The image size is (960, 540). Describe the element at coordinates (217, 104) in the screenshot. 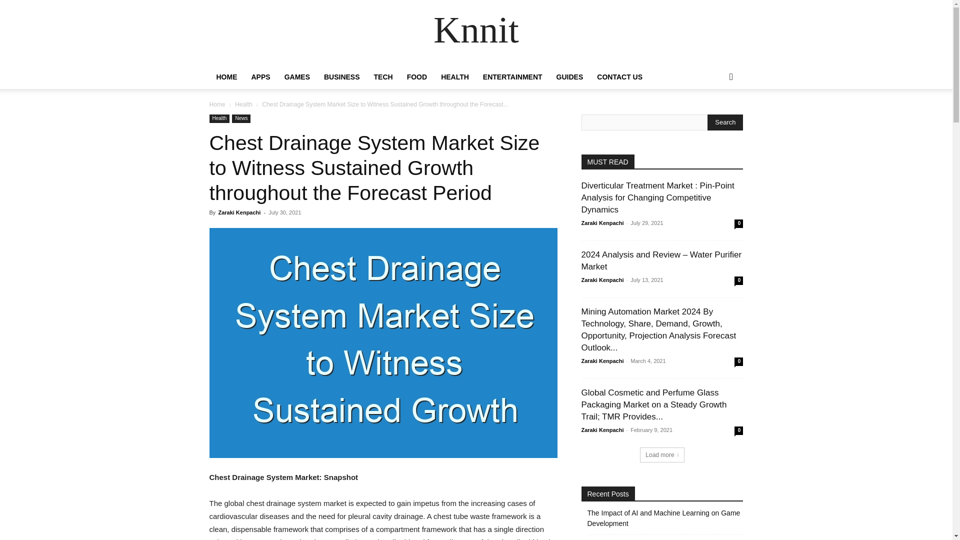

I see `Home` at that location.